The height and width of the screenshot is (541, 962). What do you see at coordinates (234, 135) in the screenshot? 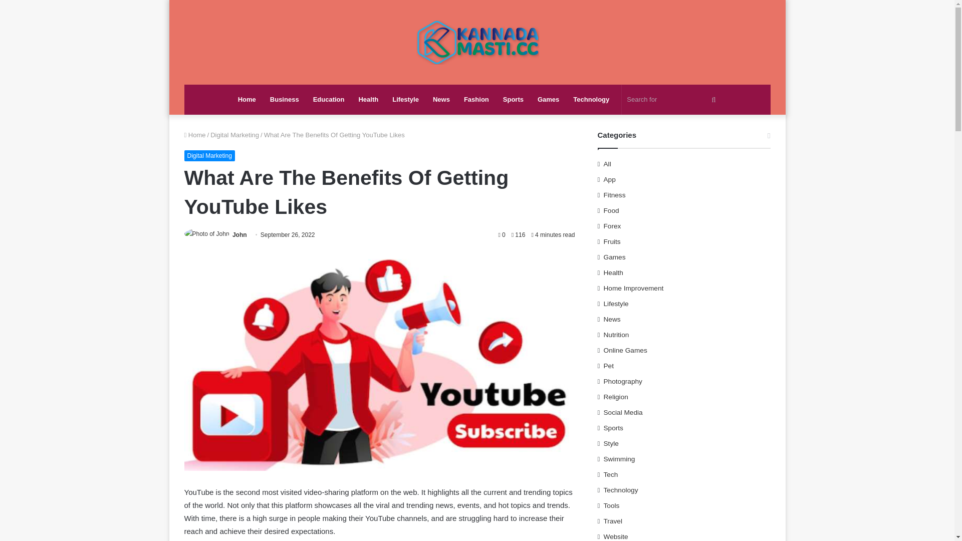
I see `Digital Marketing` at bounding box center [234, 135].